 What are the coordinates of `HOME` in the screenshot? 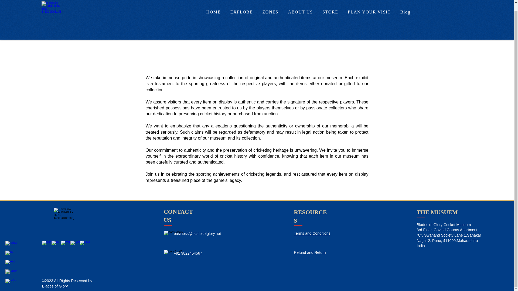 It's located at (213, 5).